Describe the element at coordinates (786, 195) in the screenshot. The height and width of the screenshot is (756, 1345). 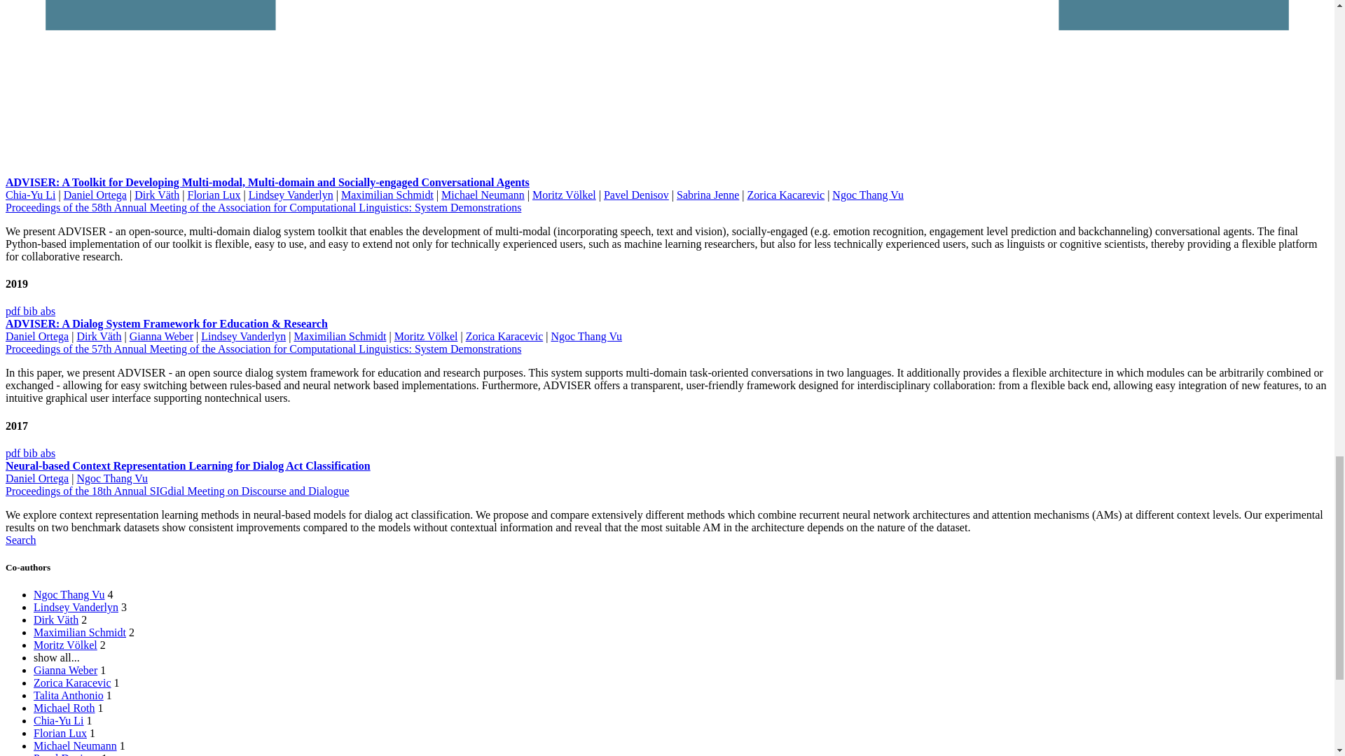
I see `Zorica Kacarevic` at that location.